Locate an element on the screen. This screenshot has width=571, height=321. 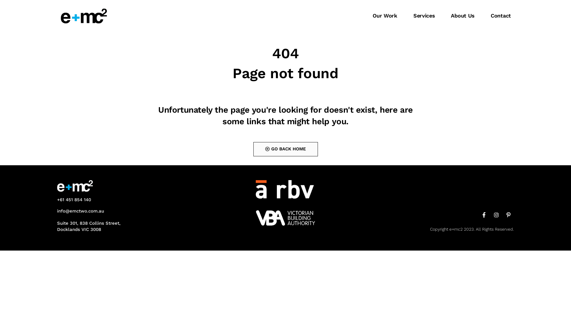
+61 451 854 140 is located at coordinates (74, 200).